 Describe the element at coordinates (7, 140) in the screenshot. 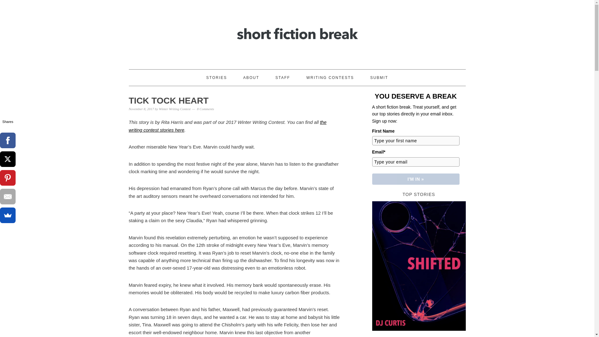

I see `Facebook` at that location.